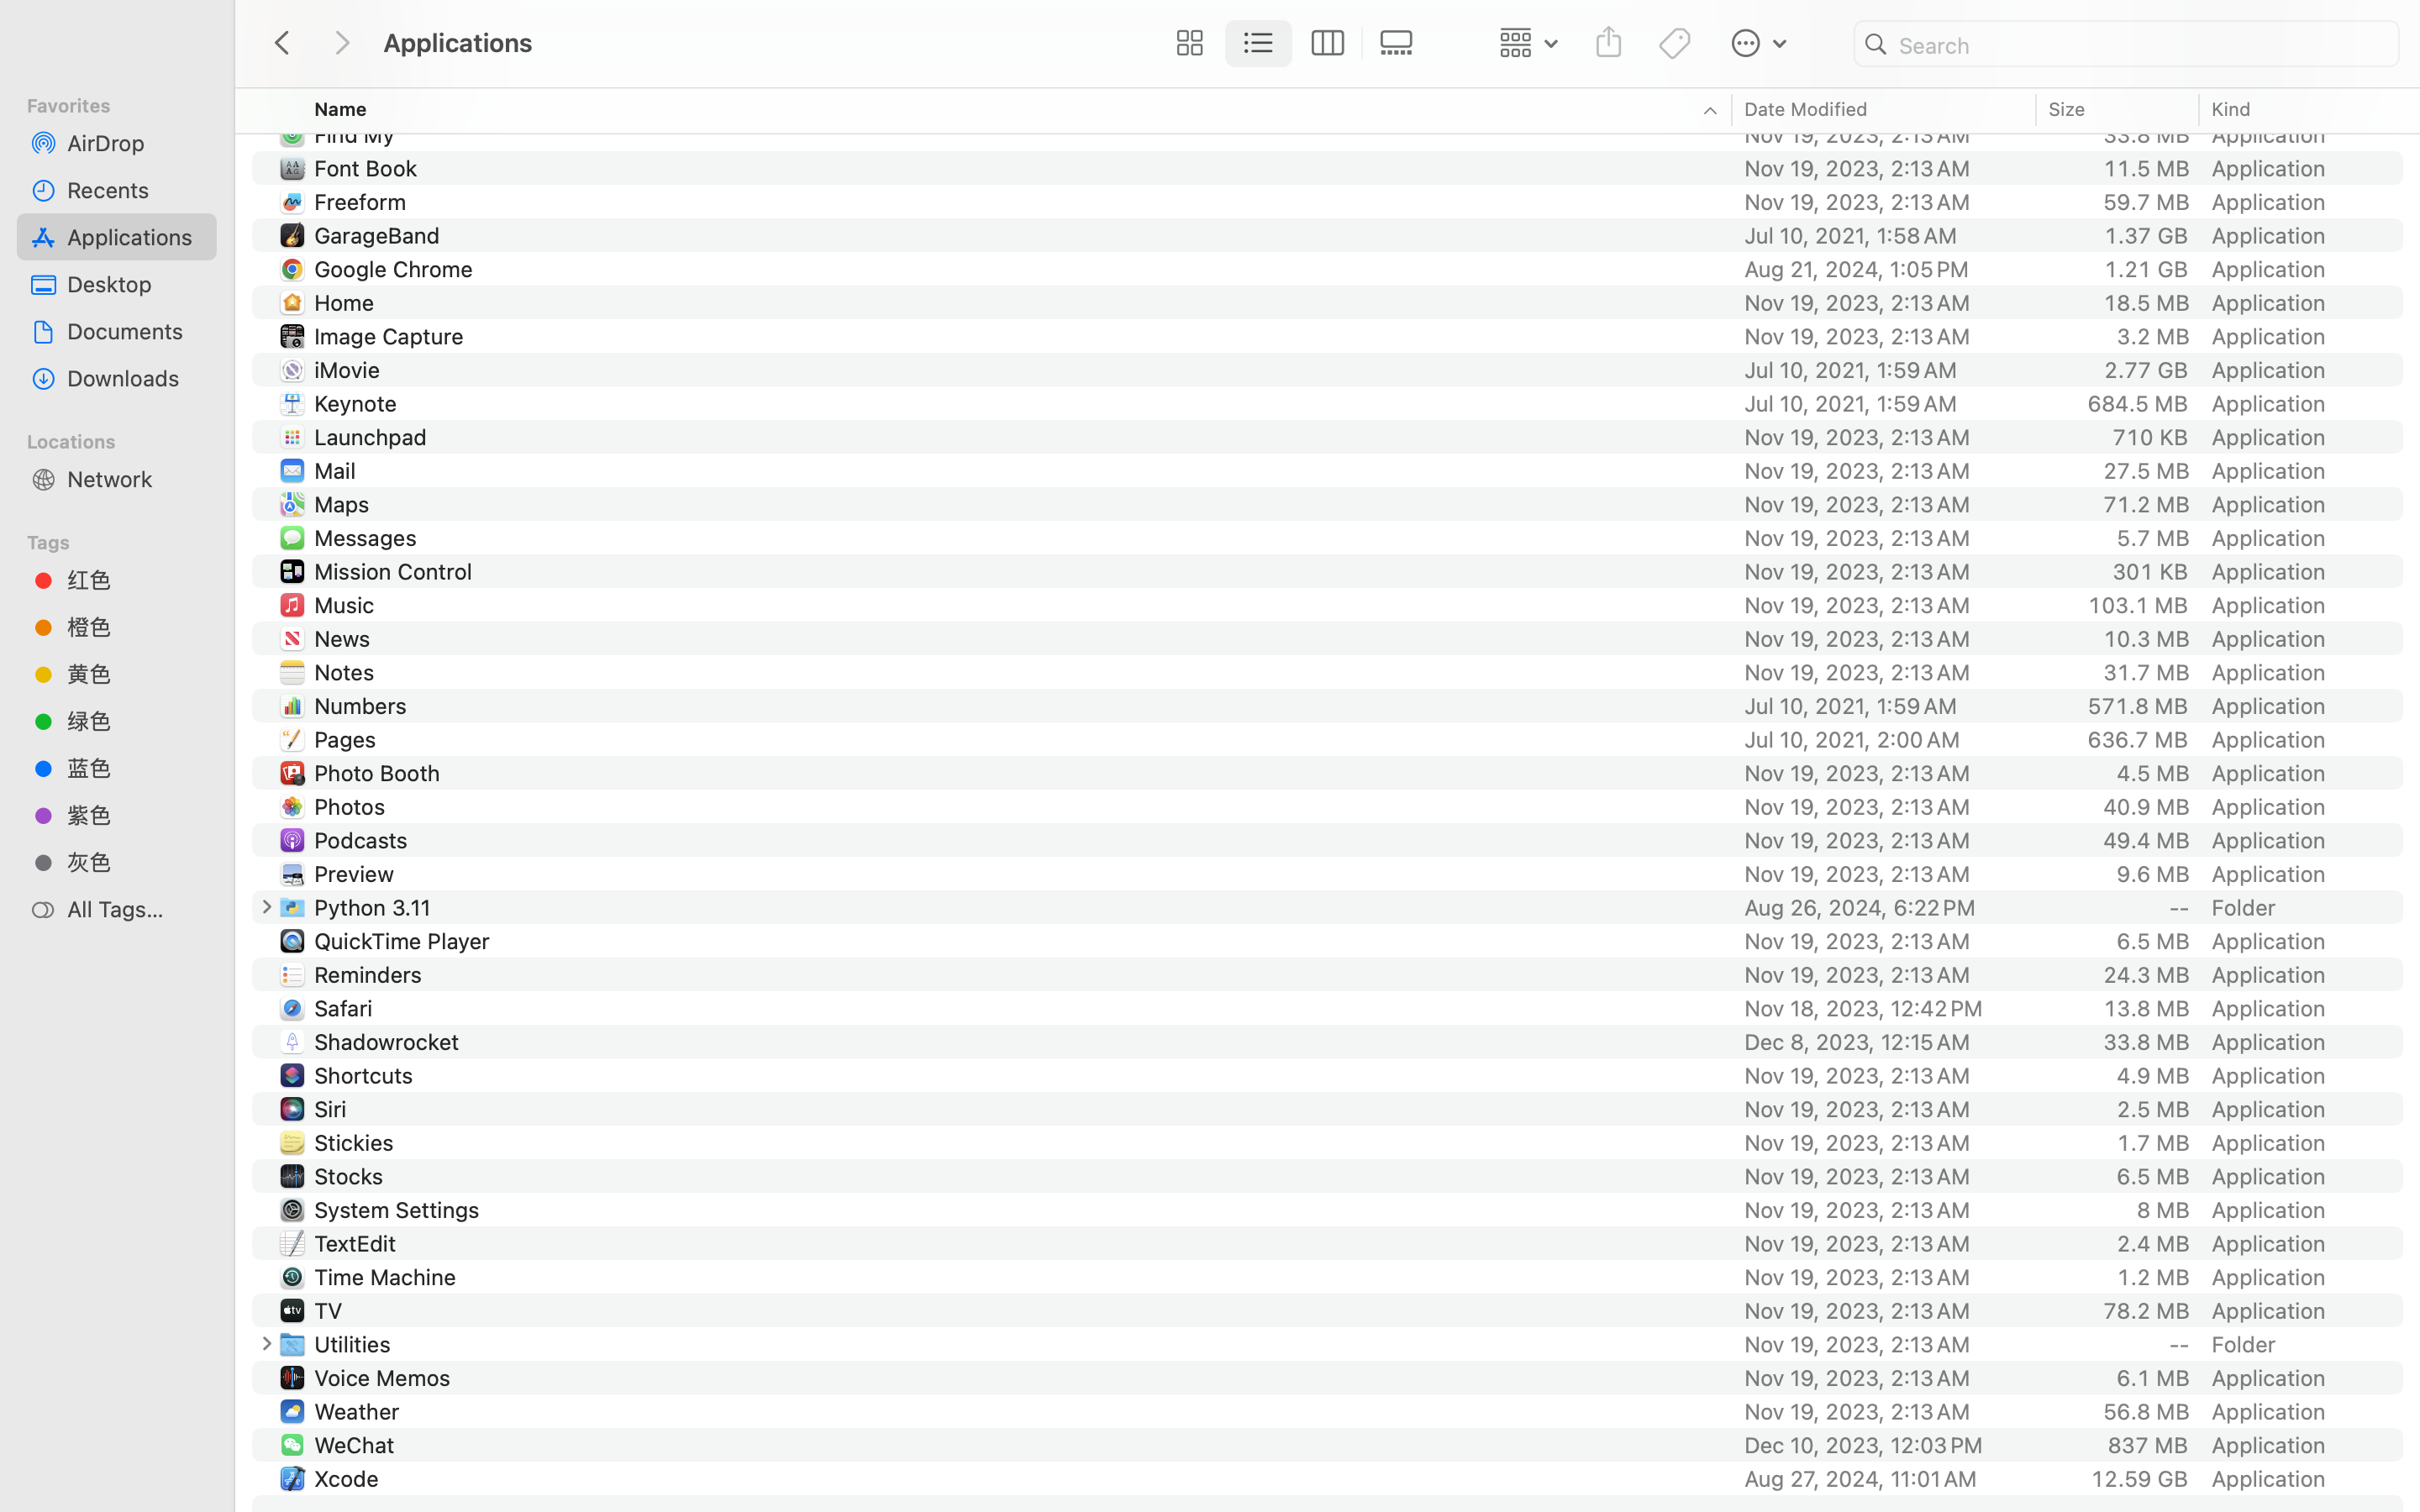 This screenshot has height=1512, width=2420. I want to click on 71.2 MB, so click(2146, 504).